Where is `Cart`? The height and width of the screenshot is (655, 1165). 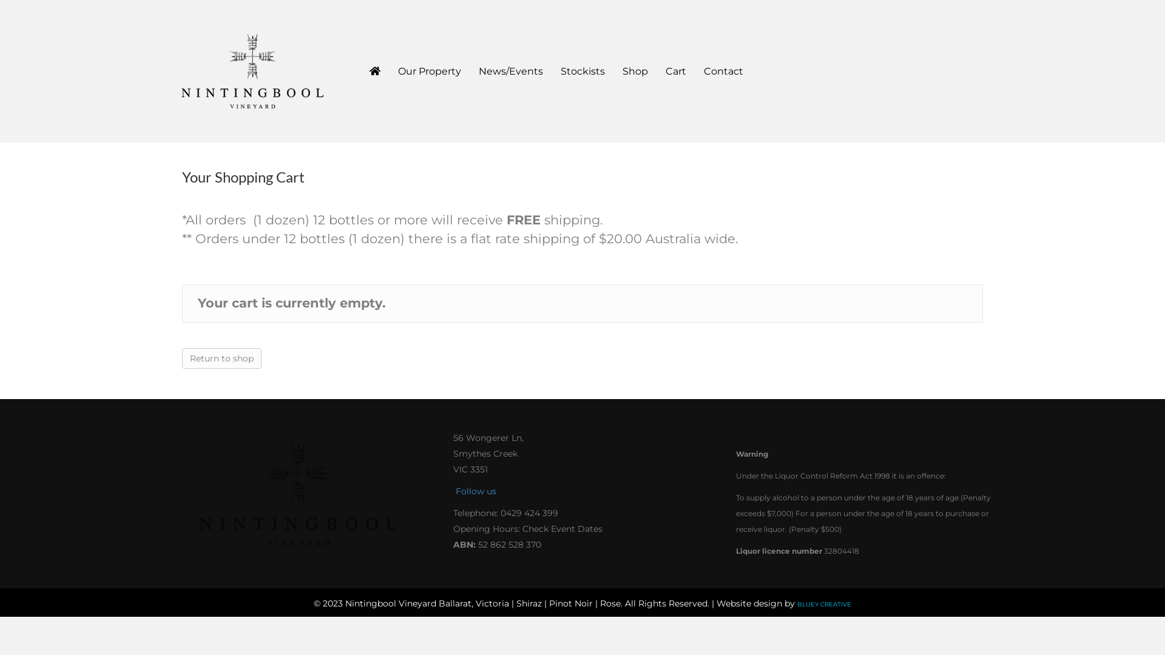 Cart is located at coordinates (676, 72).